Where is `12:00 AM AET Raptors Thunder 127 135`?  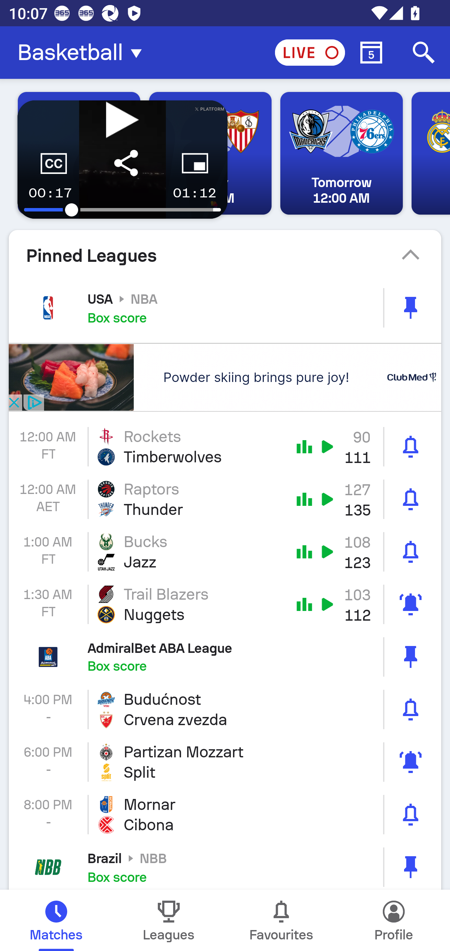 12:00 AM AET Raptors Thunder 127 135 is located at coordinates (225, 499).